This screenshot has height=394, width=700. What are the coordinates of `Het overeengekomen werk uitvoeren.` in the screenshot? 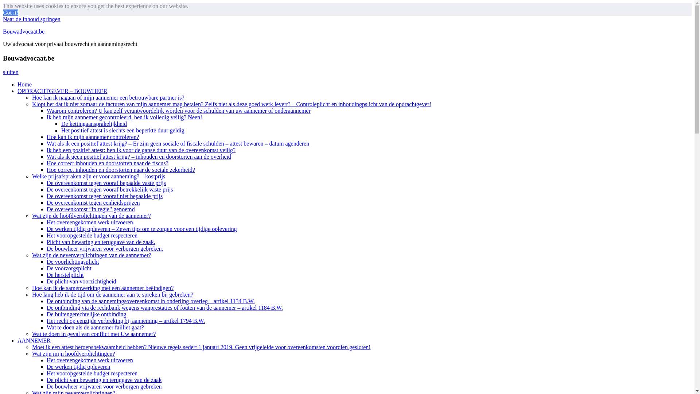 It's located at (90, 223).